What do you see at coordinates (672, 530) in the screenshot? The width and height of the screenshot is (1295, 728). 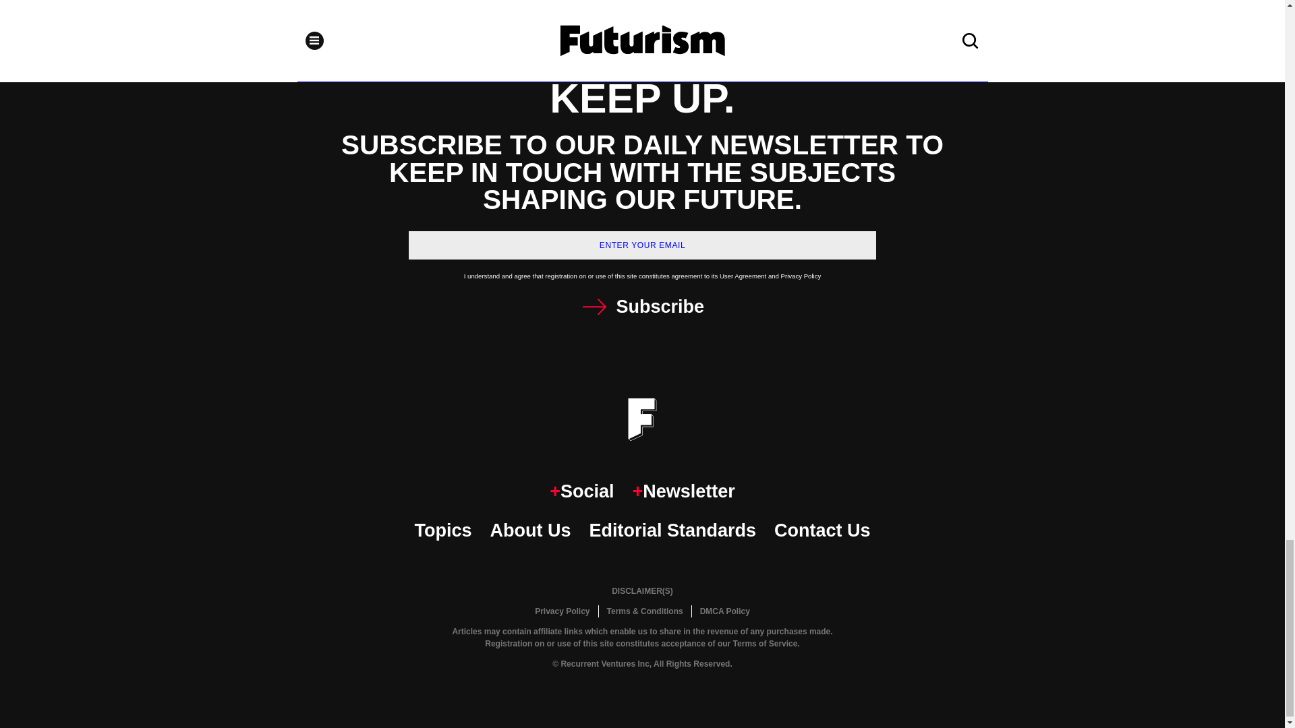 I see `Editorial Standards` at bounding box center [672, 530].